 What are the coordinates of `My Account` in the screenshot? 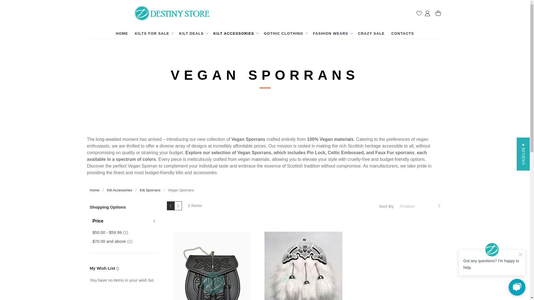 It's located at (427, 14).